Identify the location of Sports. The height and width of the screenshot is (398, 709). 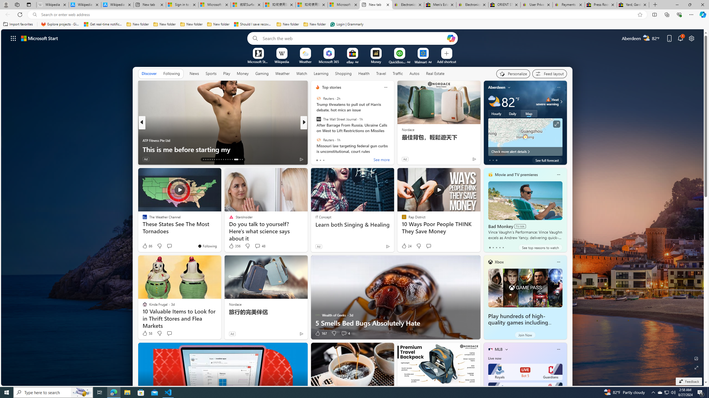
(211, 73).